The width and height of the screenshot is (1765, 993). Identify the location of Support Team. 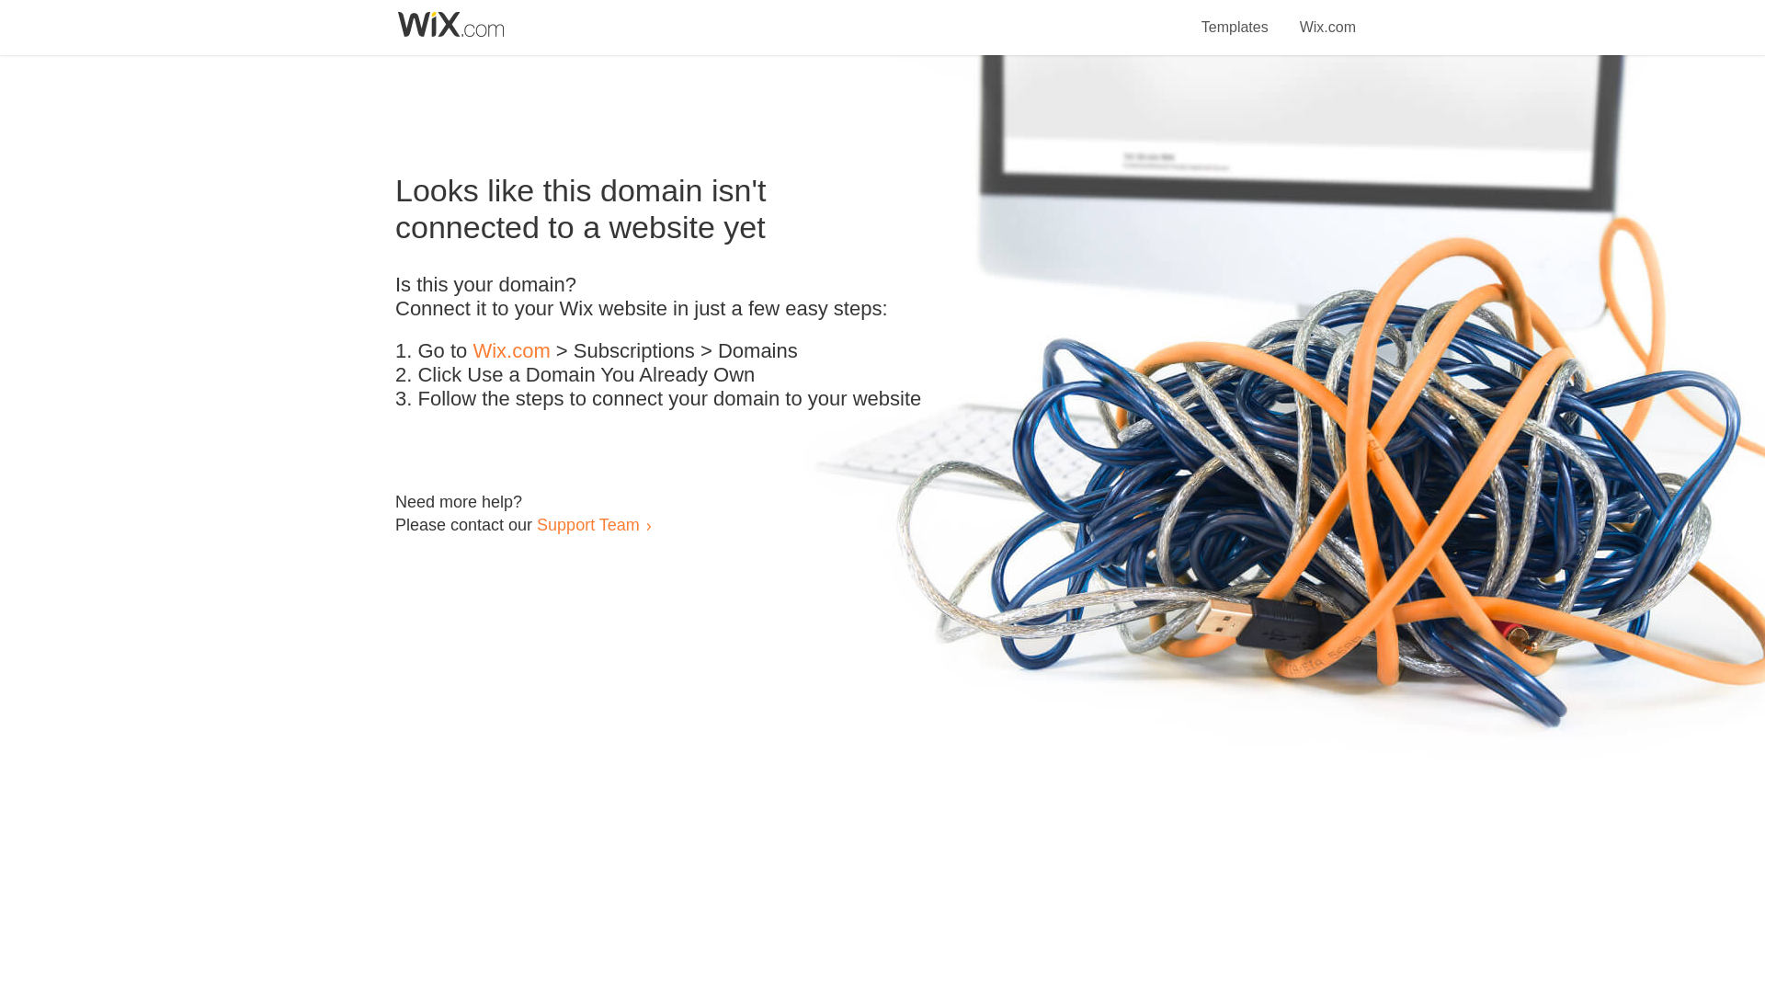
(587, 524).